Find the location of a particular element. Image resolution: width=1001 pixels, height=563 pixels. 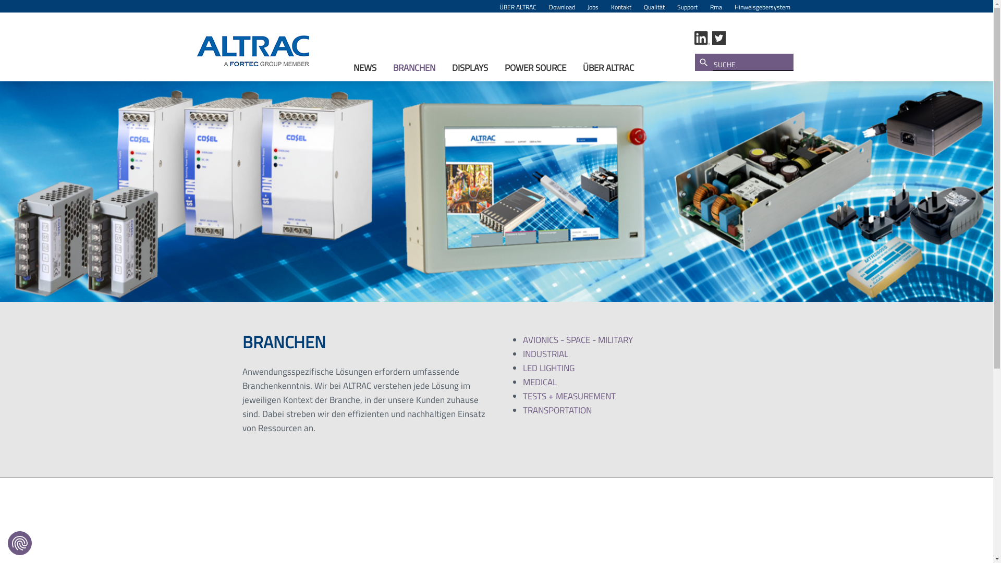

TRANSPORTATION is located at coordinates (557, 410).